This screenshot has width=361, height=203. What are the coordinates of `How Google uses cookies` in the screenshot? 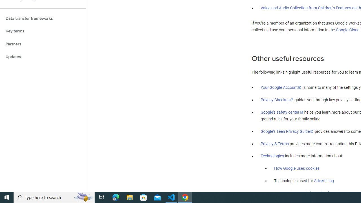 It's located at (297, 168).